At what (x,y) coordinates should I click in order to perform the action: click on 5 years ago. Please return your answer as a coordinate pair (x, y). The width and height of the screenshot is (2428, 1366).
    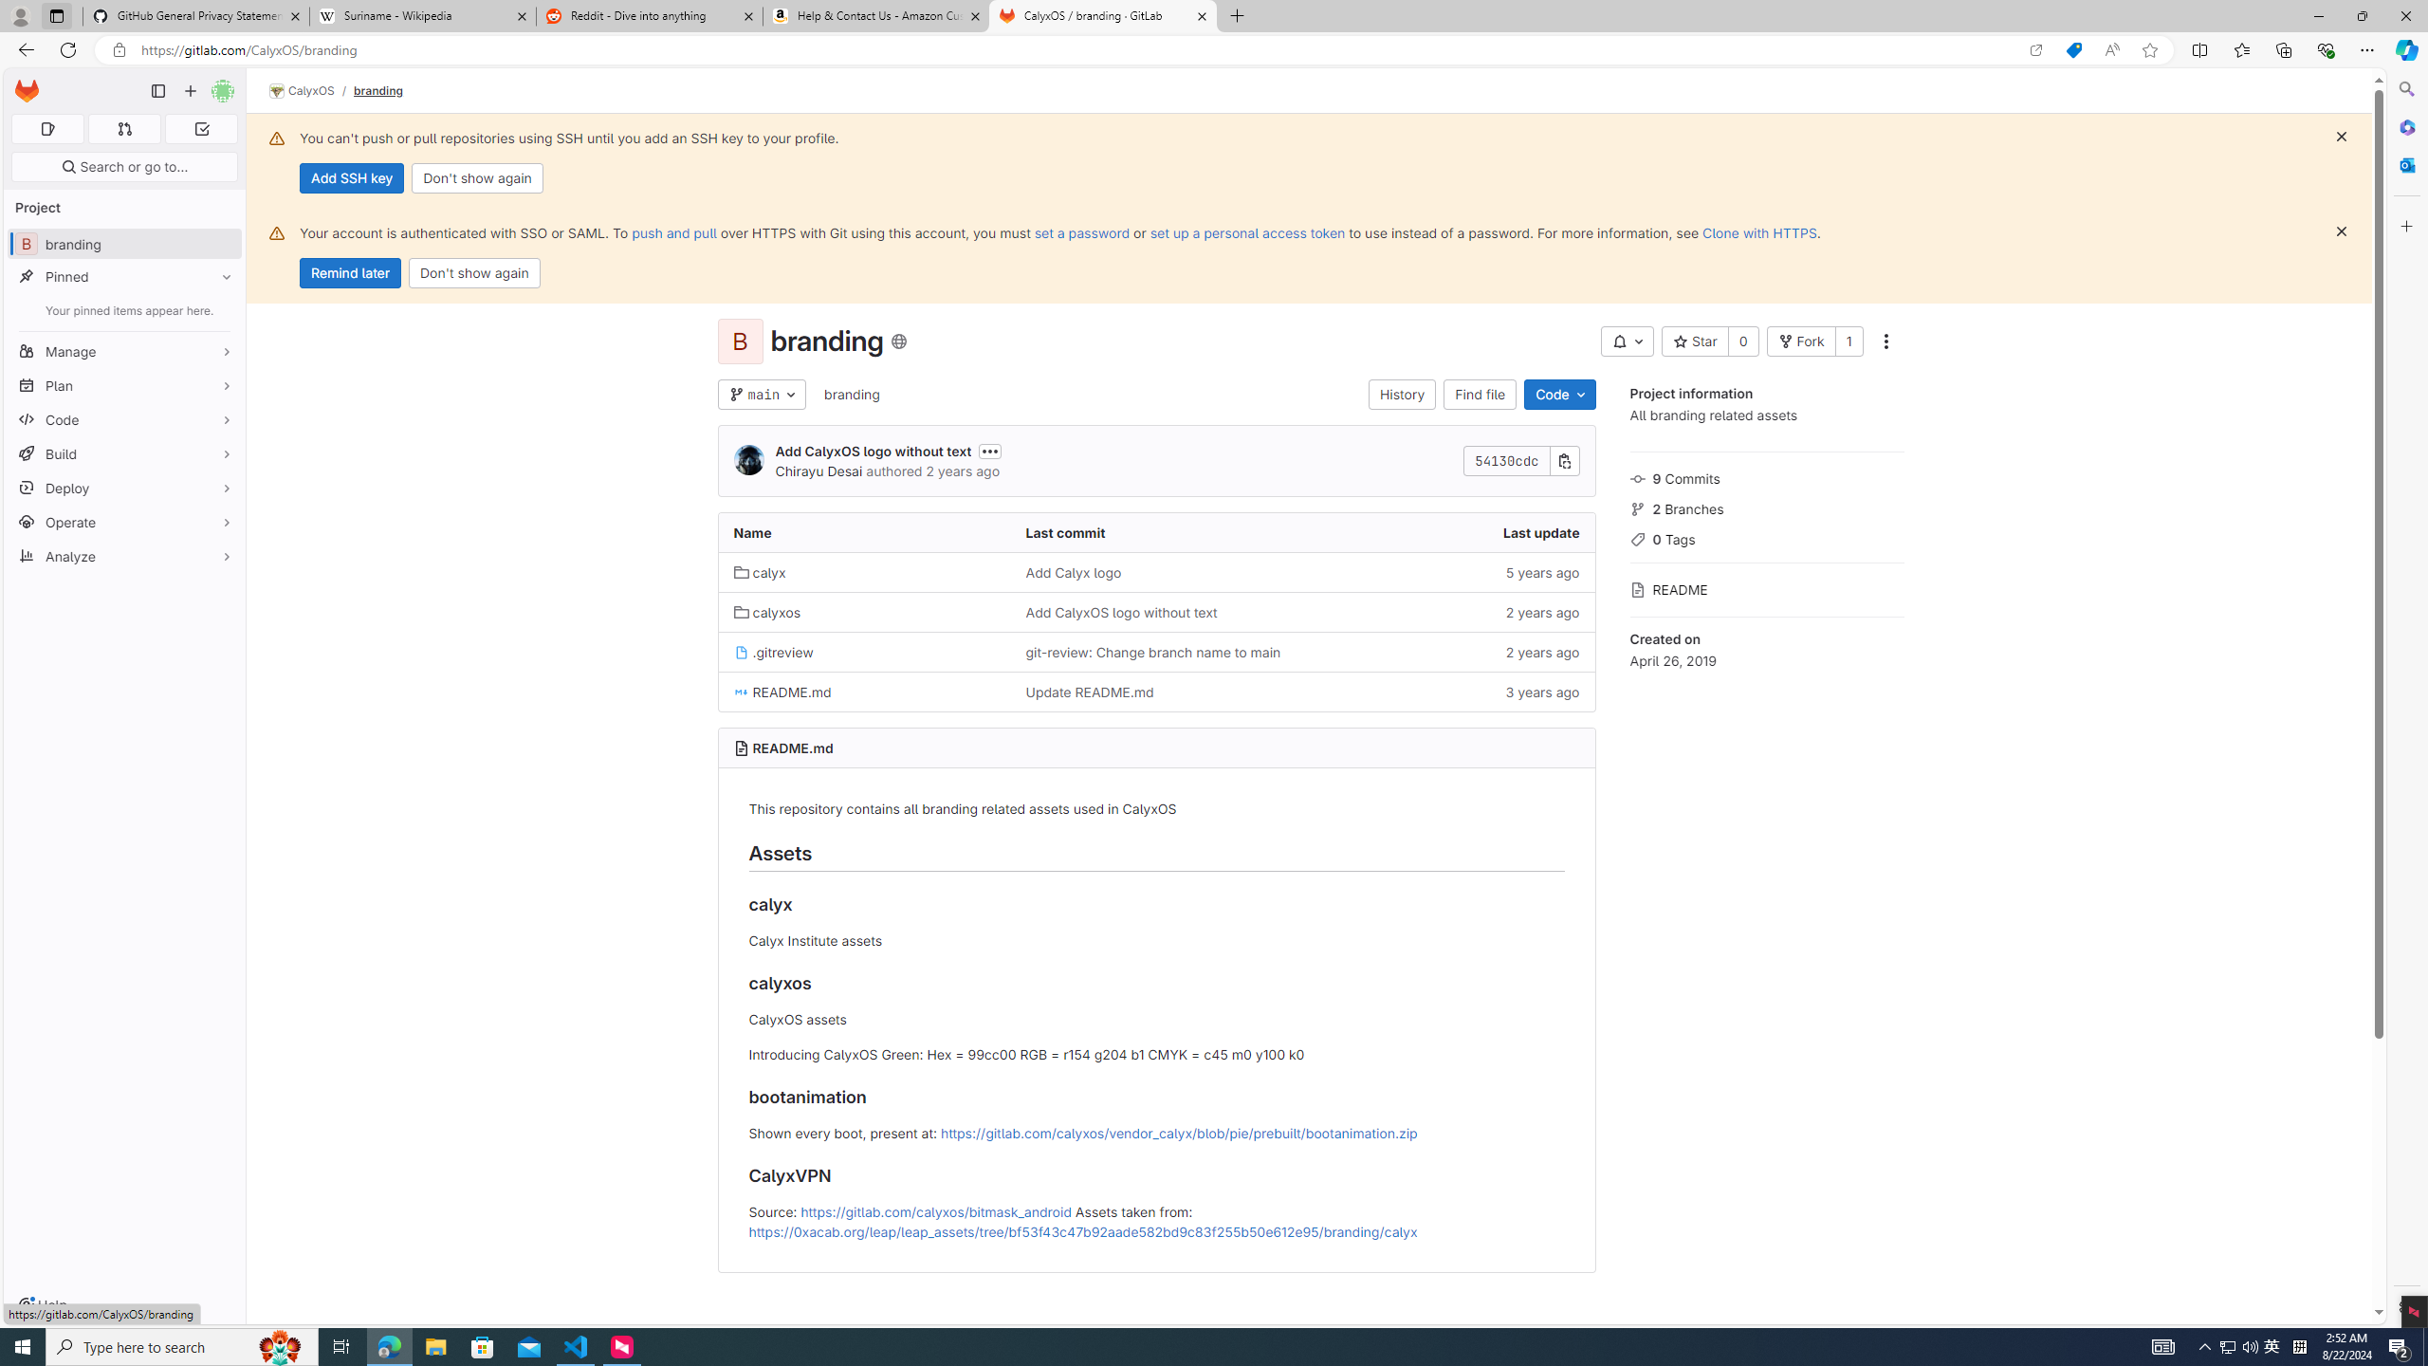
    Looking at the image, I should click on (1447, 571).